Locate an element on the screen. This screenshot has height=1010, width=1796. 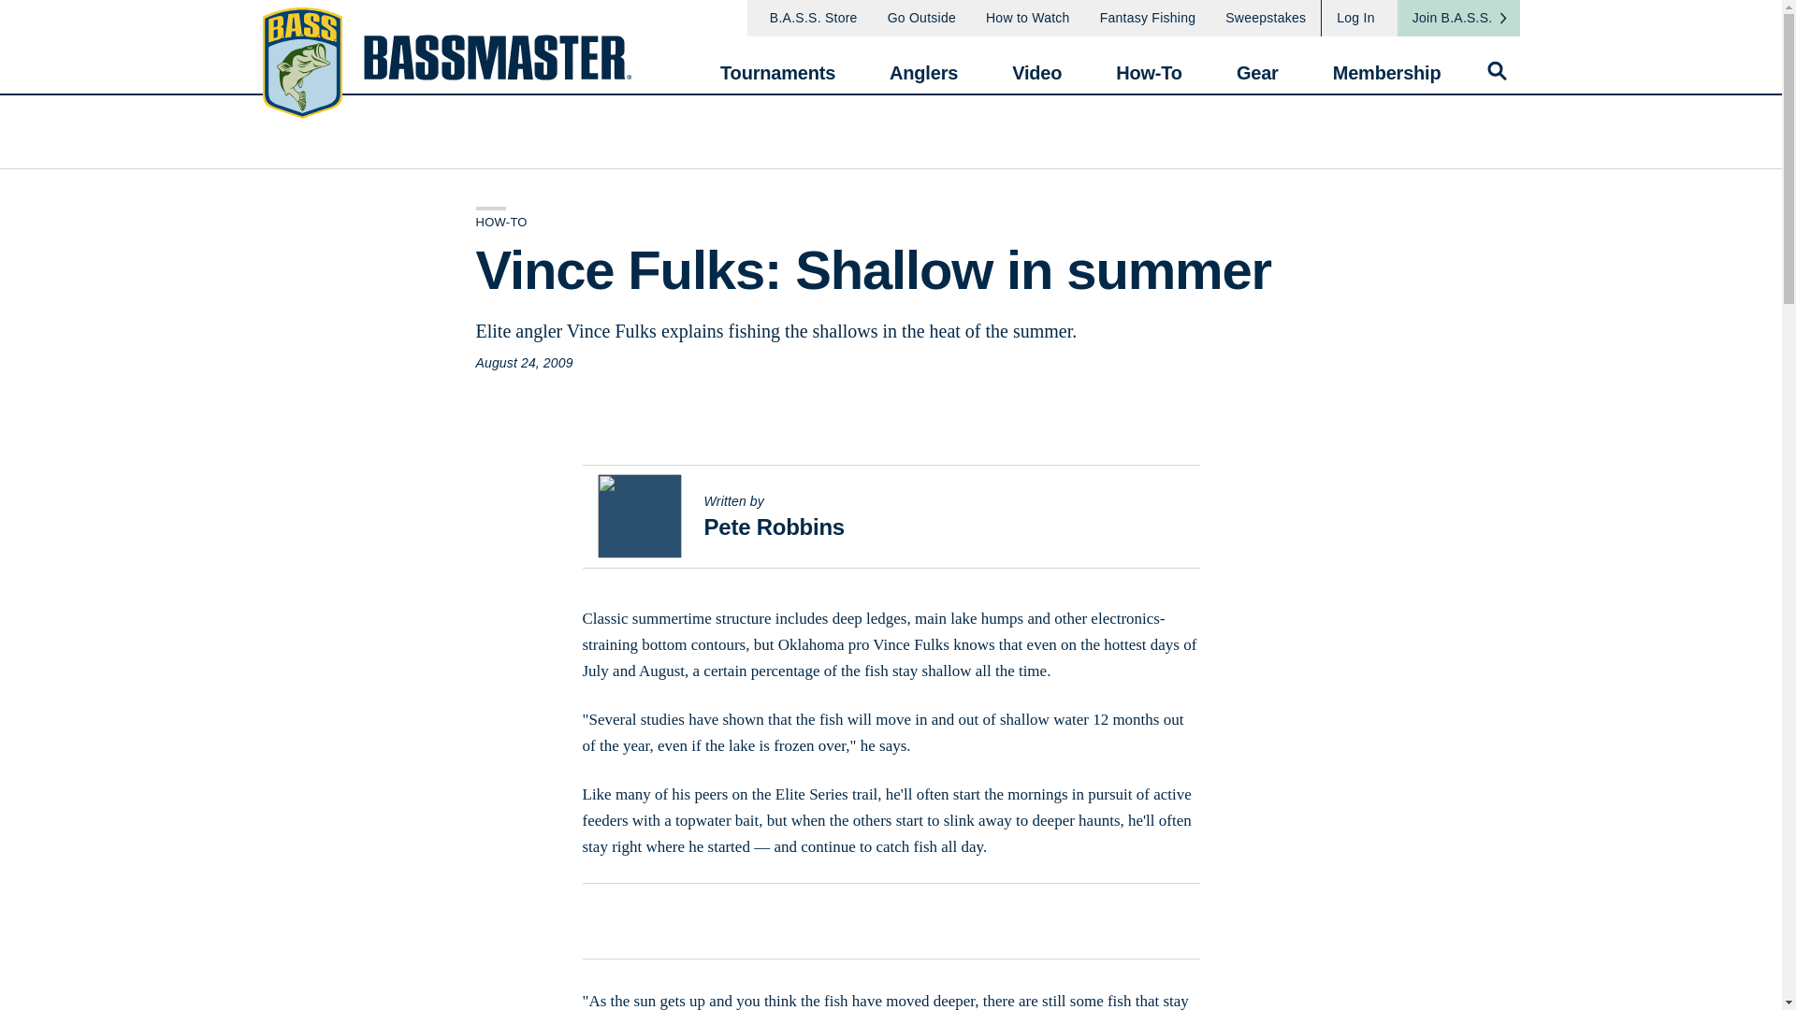
Video is located at coordinates (1036, 65).